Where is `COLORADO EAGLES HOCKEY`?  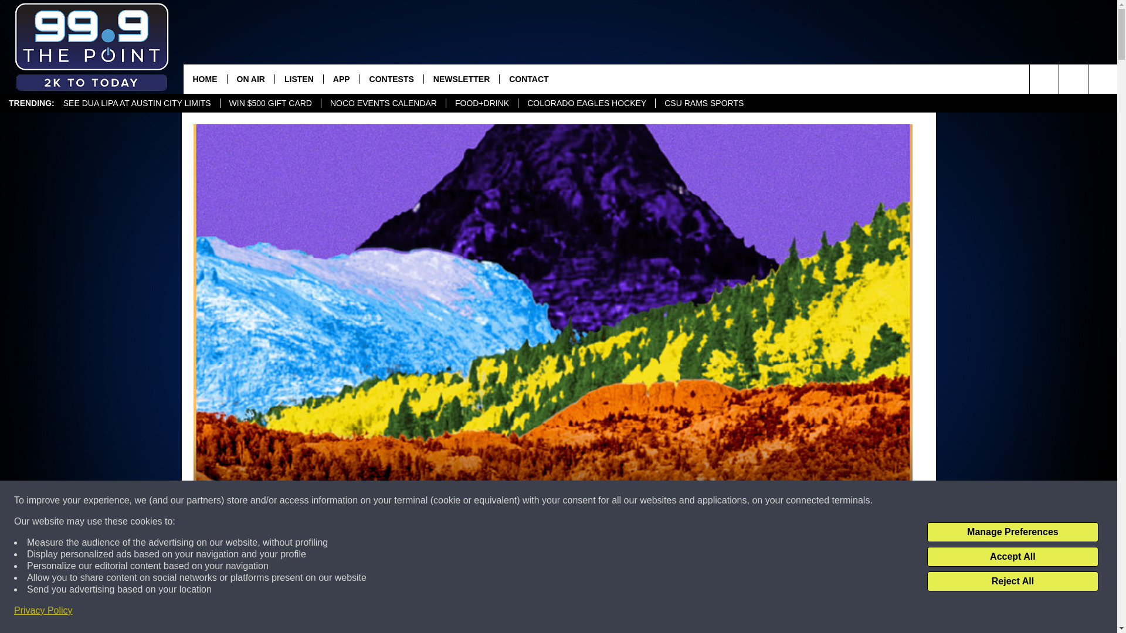
COLORADO EAGLES HOCKEY is located at coordinates (586, 103).